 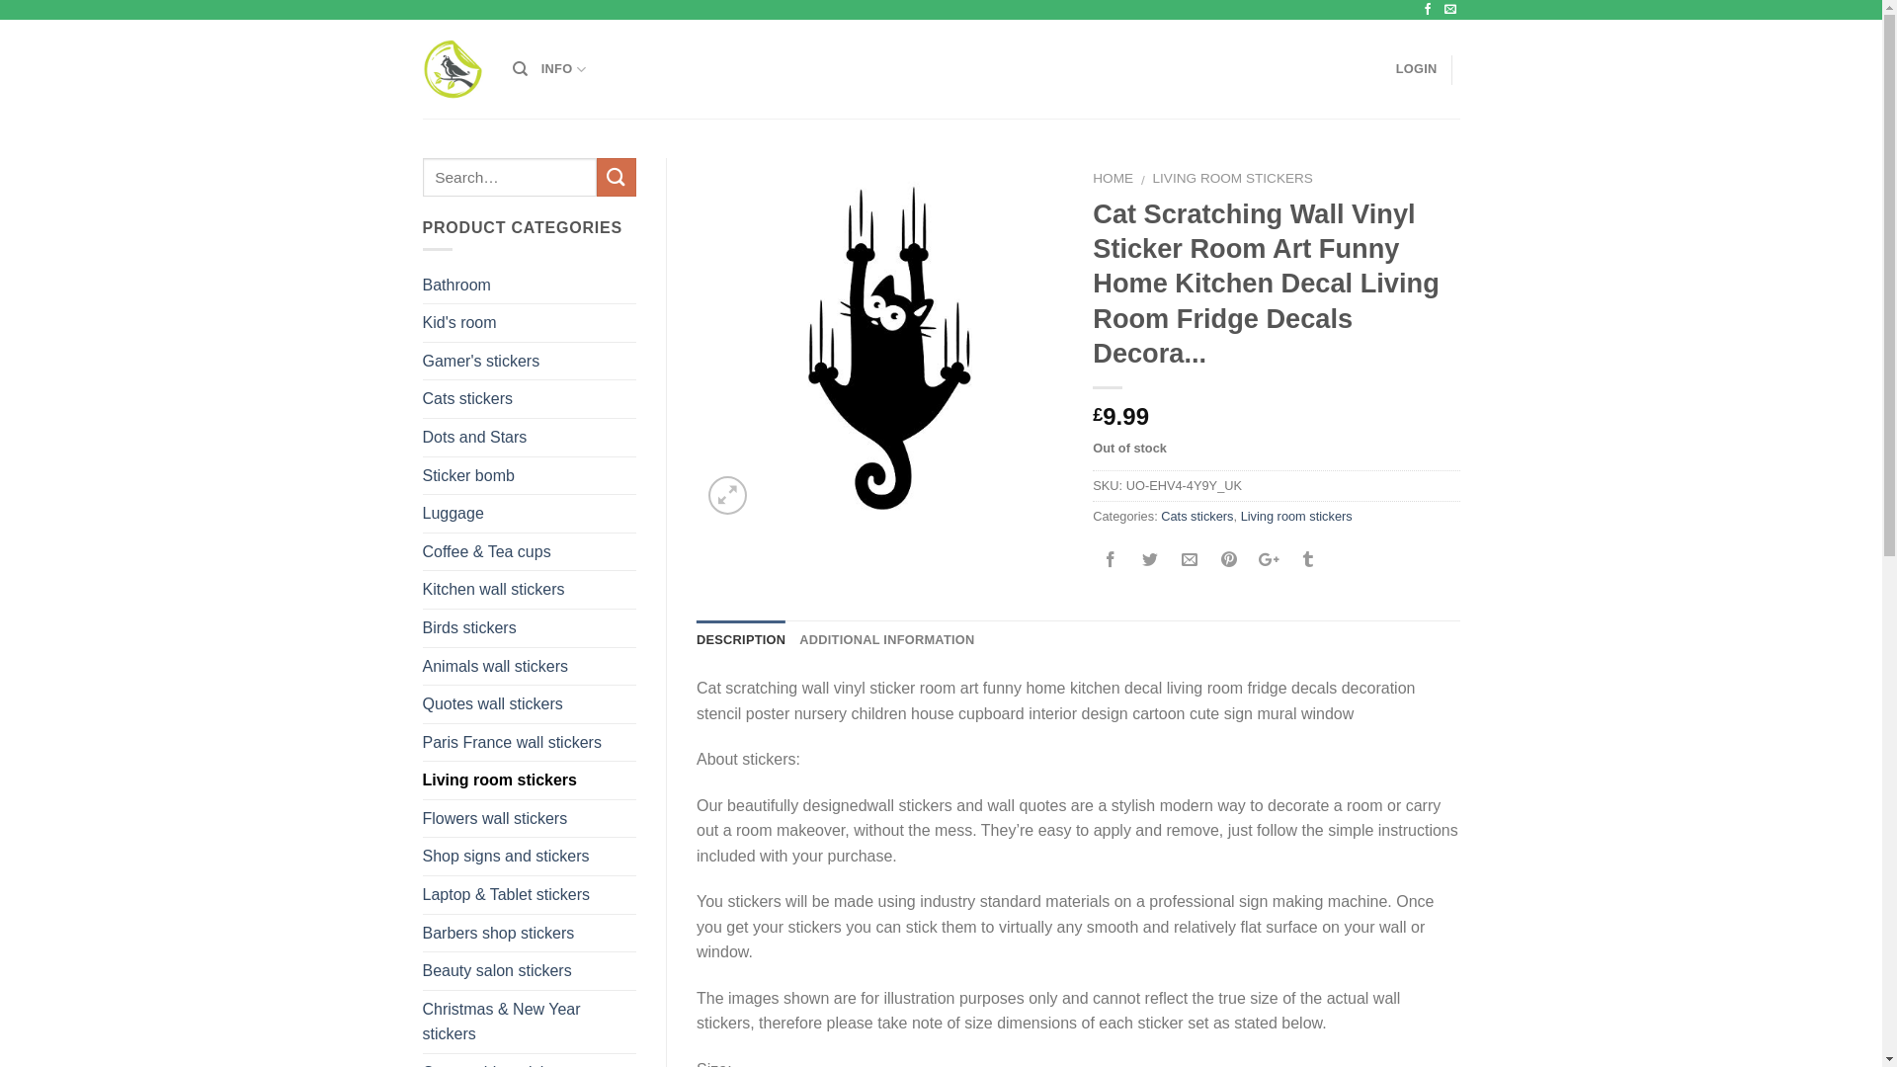 I want to click on LOGIN, so click(x=1417, y=68).